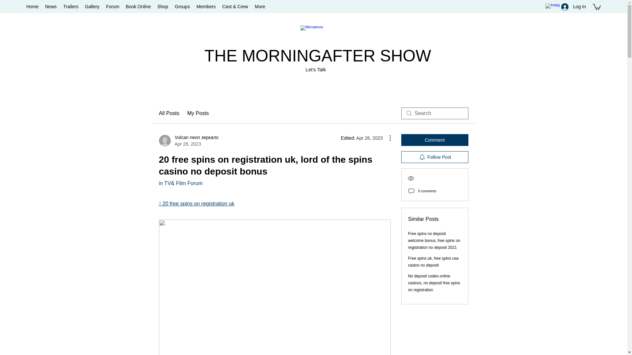  Describe the element at coordinates (573, 7) in the screenshot. I see `Log In` at that location.